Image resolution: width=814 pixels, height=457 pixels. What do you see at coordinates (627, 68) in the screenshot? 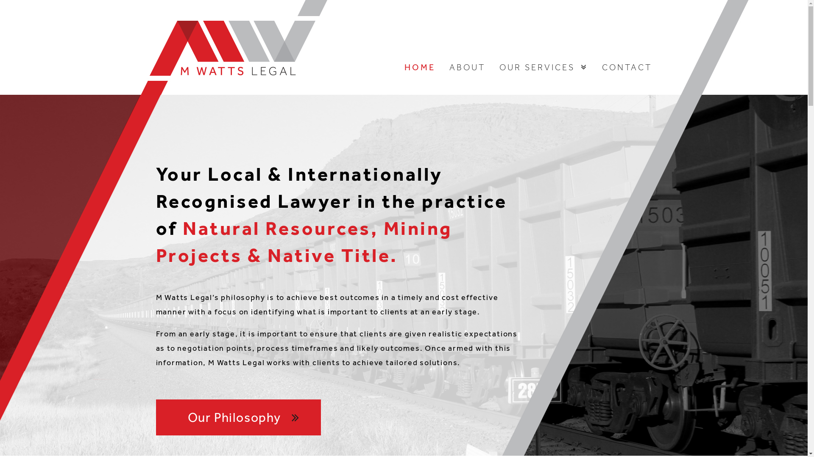
I see `CONTACT` at bounding box center [627, 68].